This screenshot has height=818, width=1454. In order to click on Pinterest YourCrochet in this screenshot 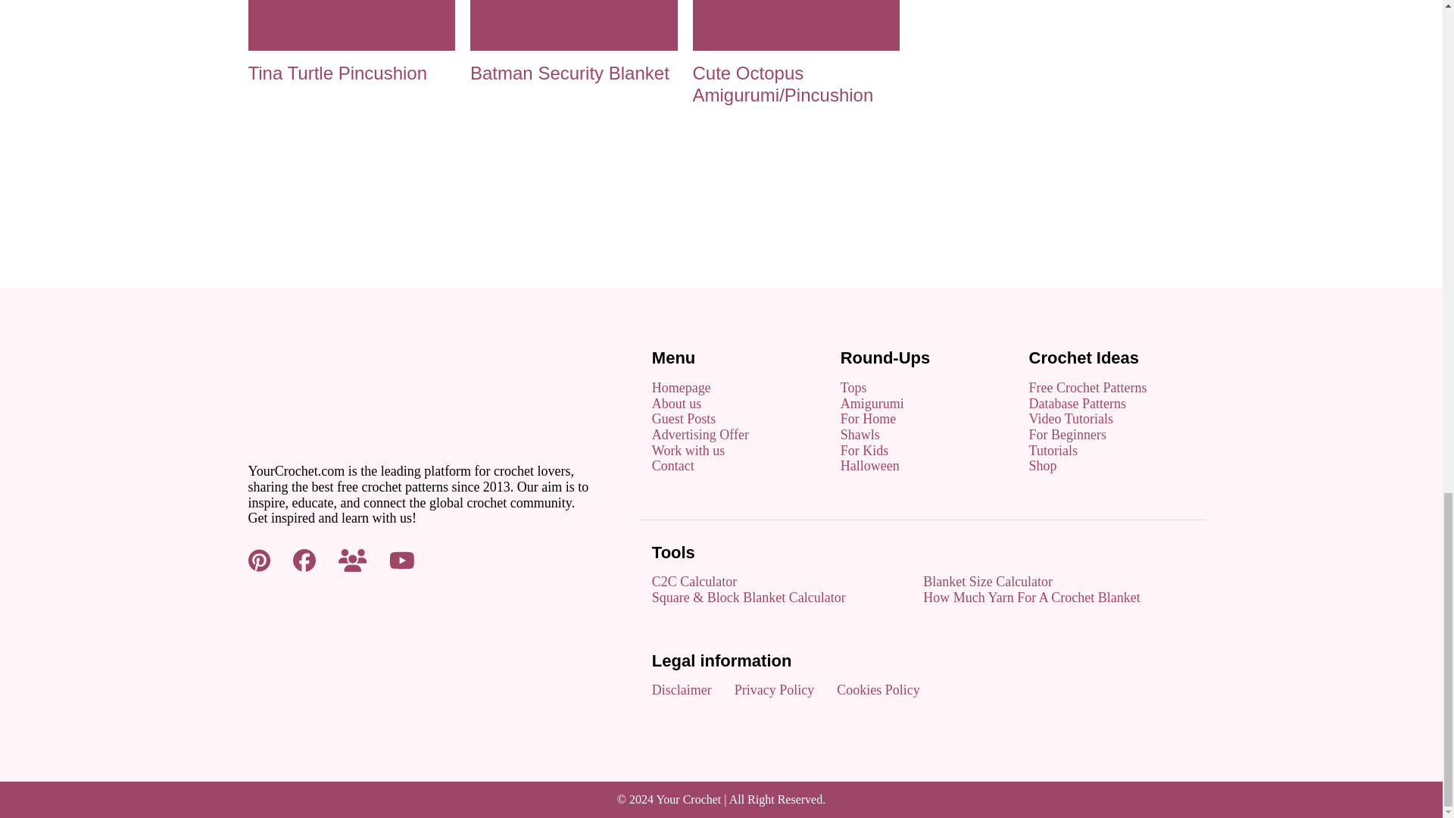, I will do `click(259, 559)`.